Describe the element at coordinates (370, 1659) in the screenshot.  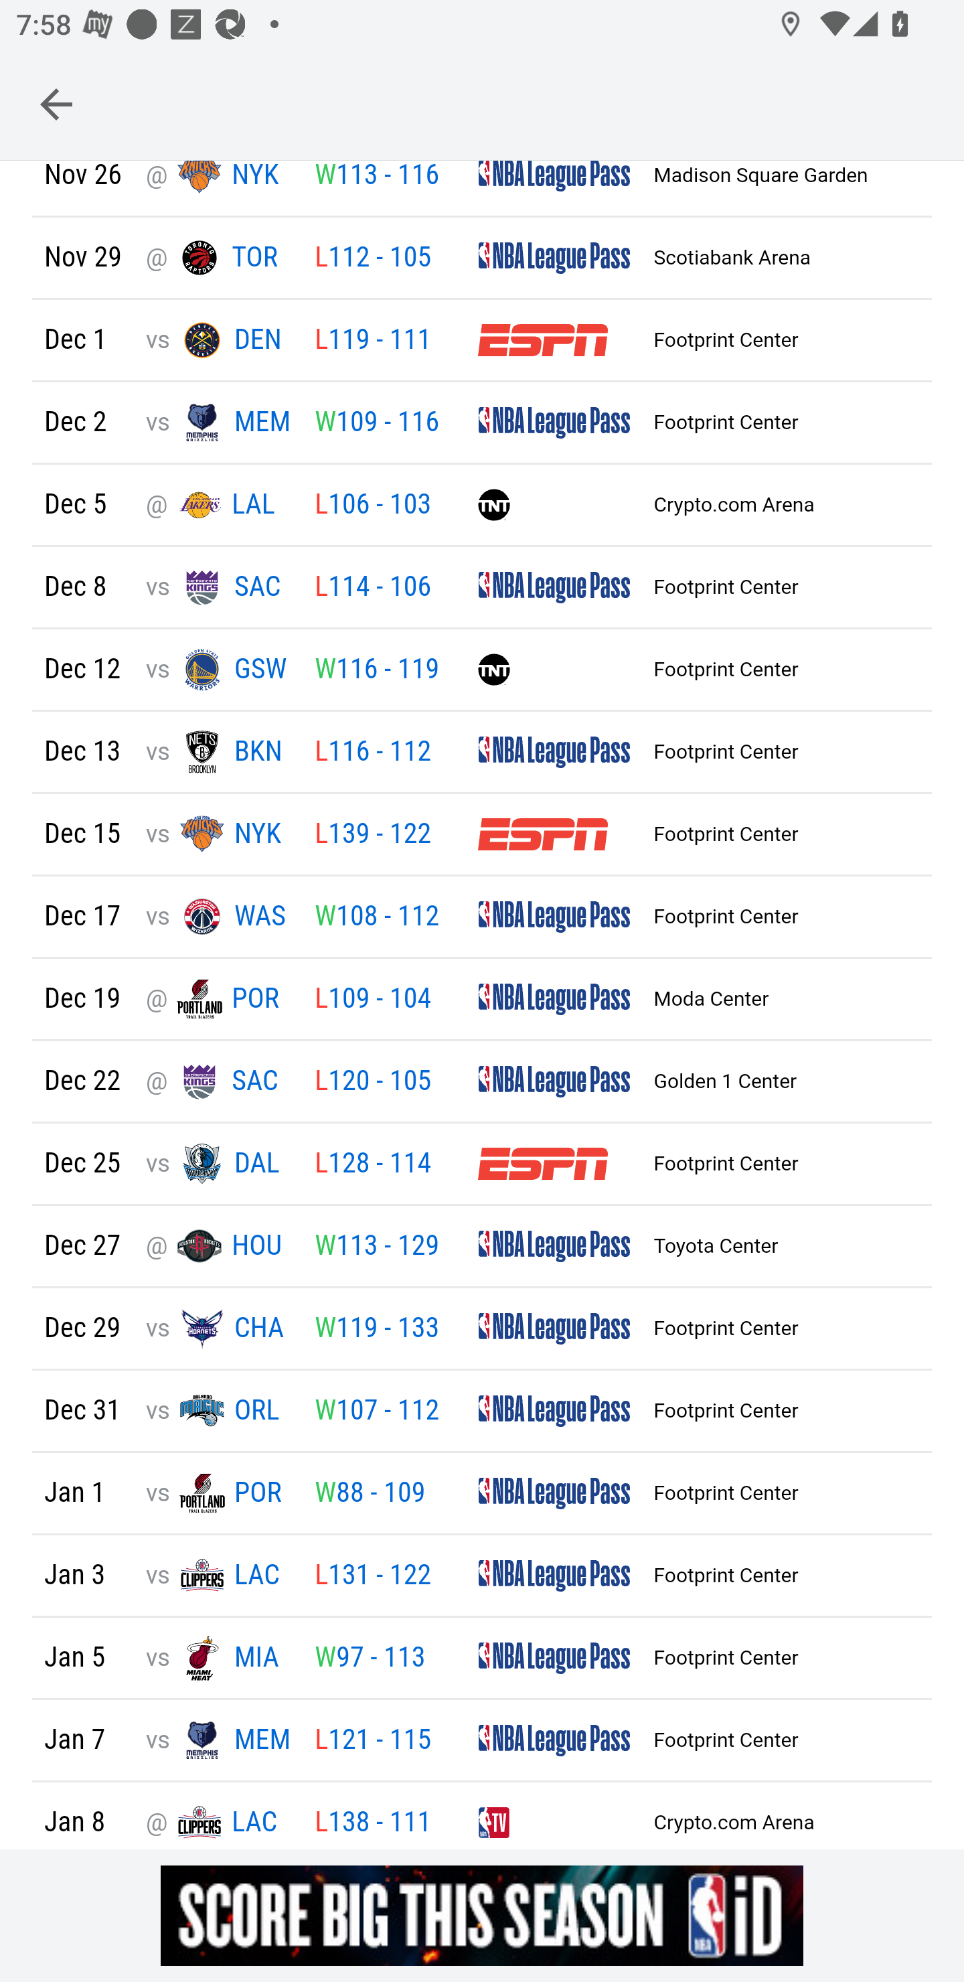
I see `W97 - 113 W 97 - 113` at that location.